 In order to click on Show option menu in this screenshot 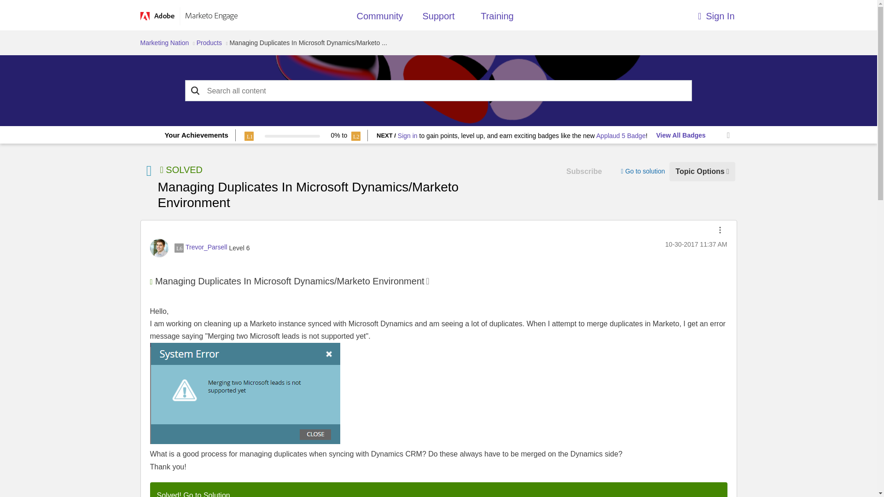, I will do `click(702, 171)`.